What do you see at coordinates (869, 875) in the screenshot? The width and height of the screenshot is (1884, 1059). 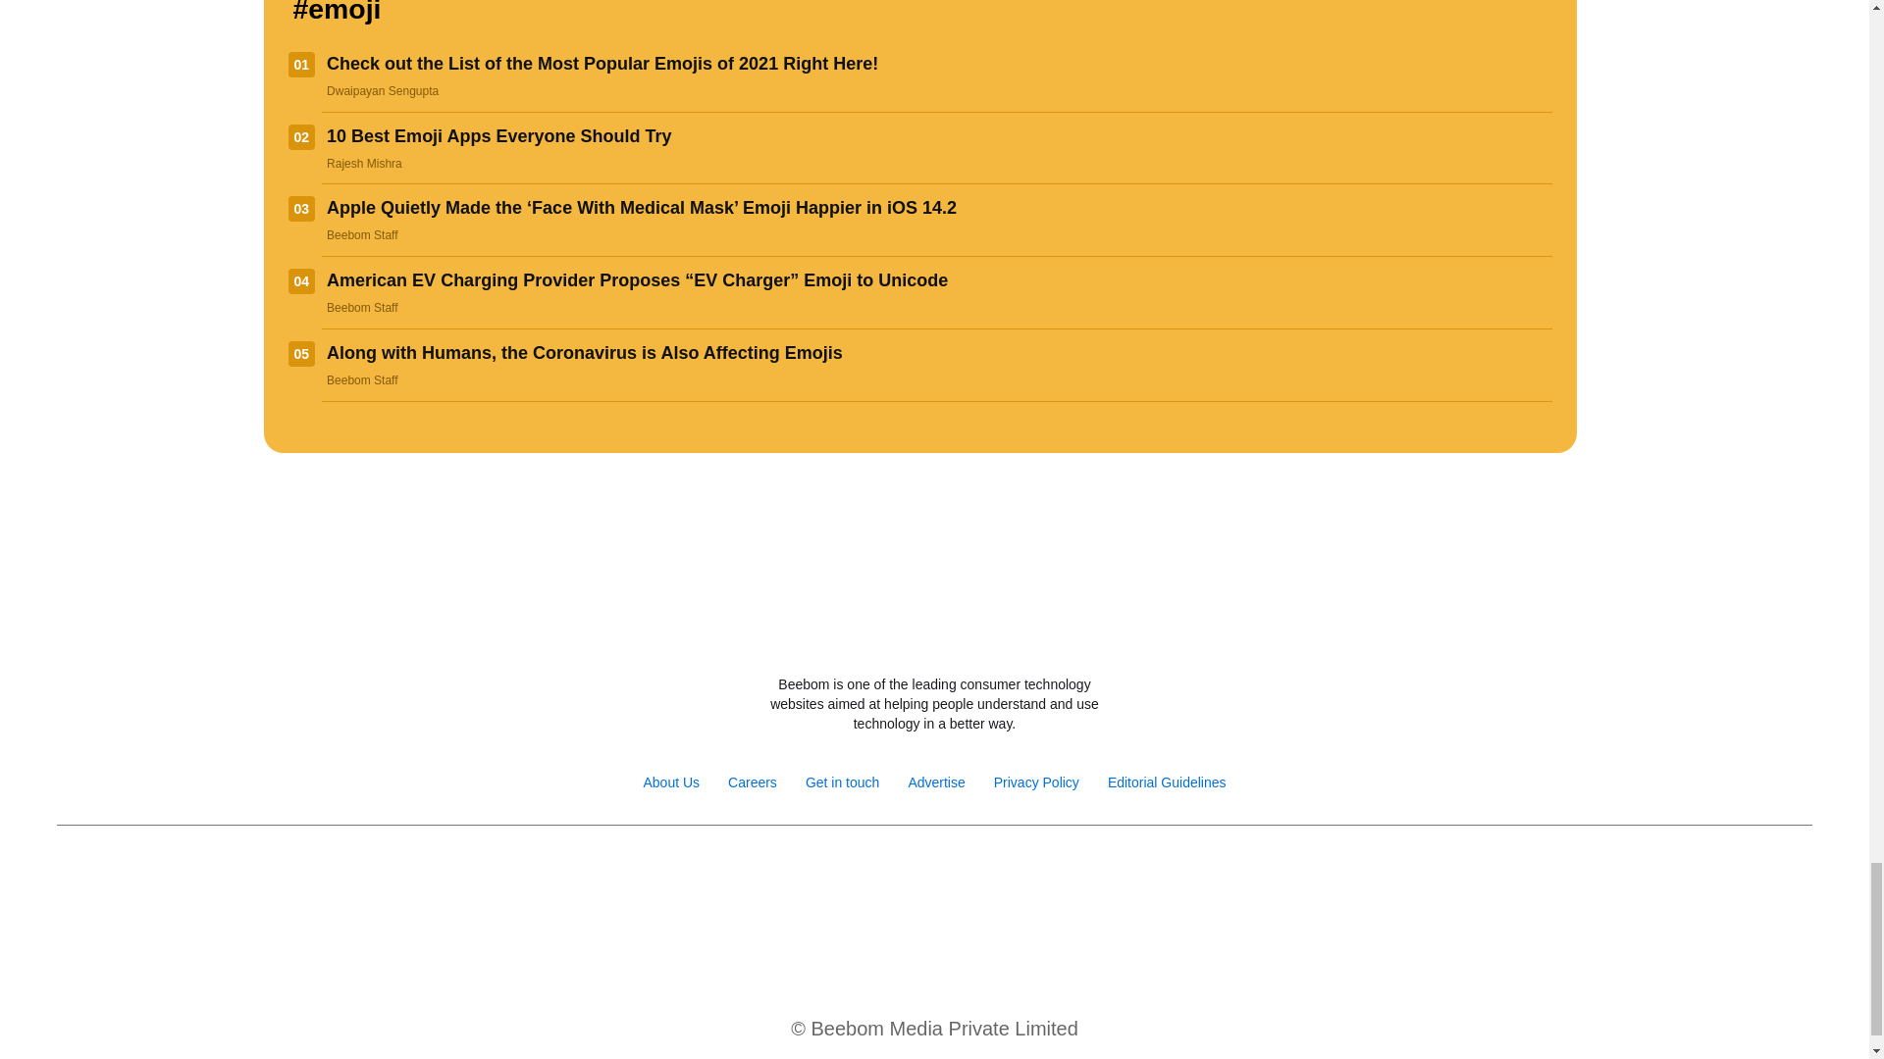 I see `Instagram` at bounding box center [869, 875].